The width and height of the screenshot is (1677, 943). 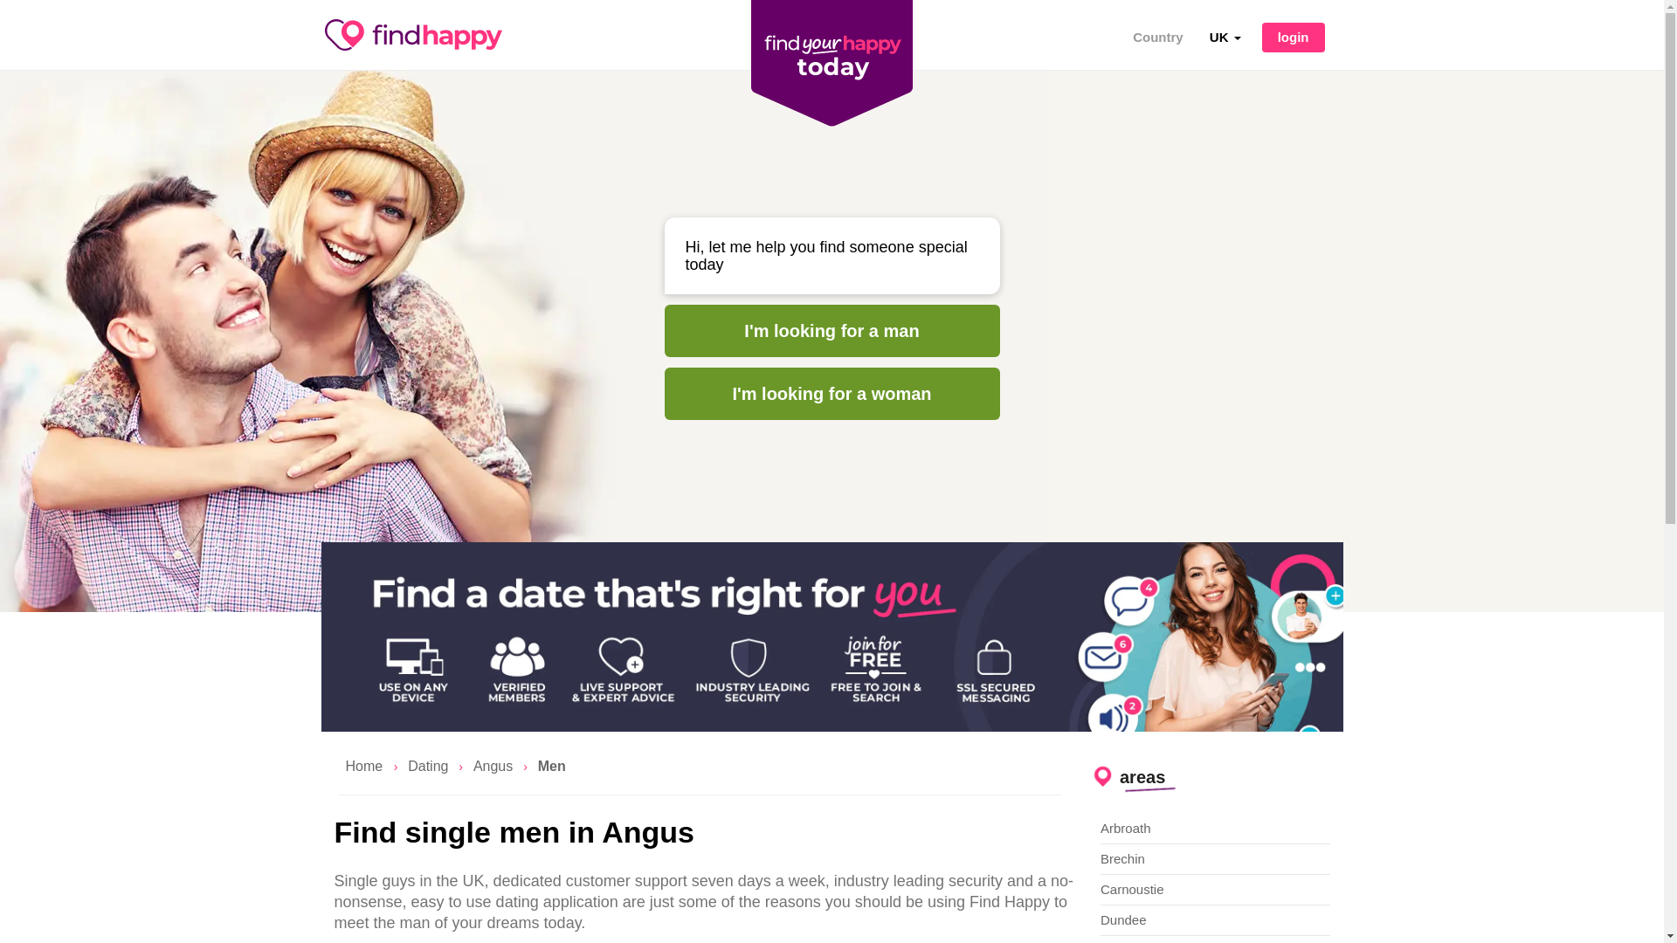 I want to click on Single men in Arbroath, so click(x=1214, y=829).